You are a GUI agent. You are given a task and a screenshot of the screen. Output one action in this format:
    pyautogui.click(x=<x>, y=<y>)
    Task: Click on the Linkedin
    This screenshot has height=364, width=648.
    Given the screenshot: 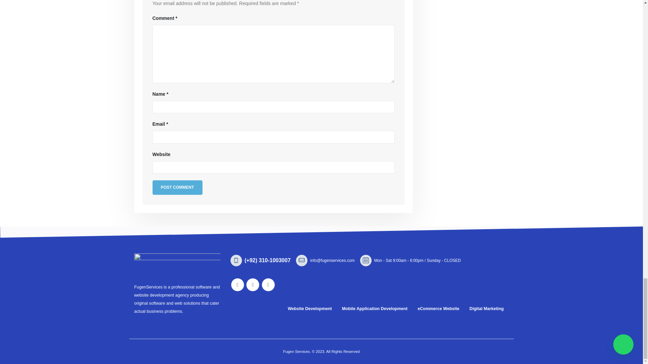 What is the action you would take?
    pyautogui.click(x=268, y=285)
    